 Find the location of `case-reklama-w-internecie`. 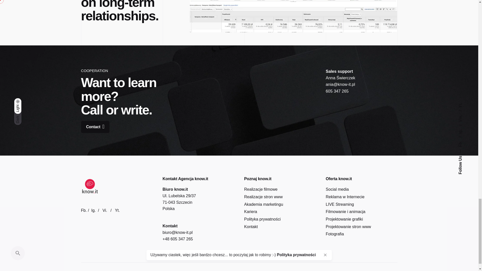

case-reklama-w-internecie is located at coordinates (293, 16).